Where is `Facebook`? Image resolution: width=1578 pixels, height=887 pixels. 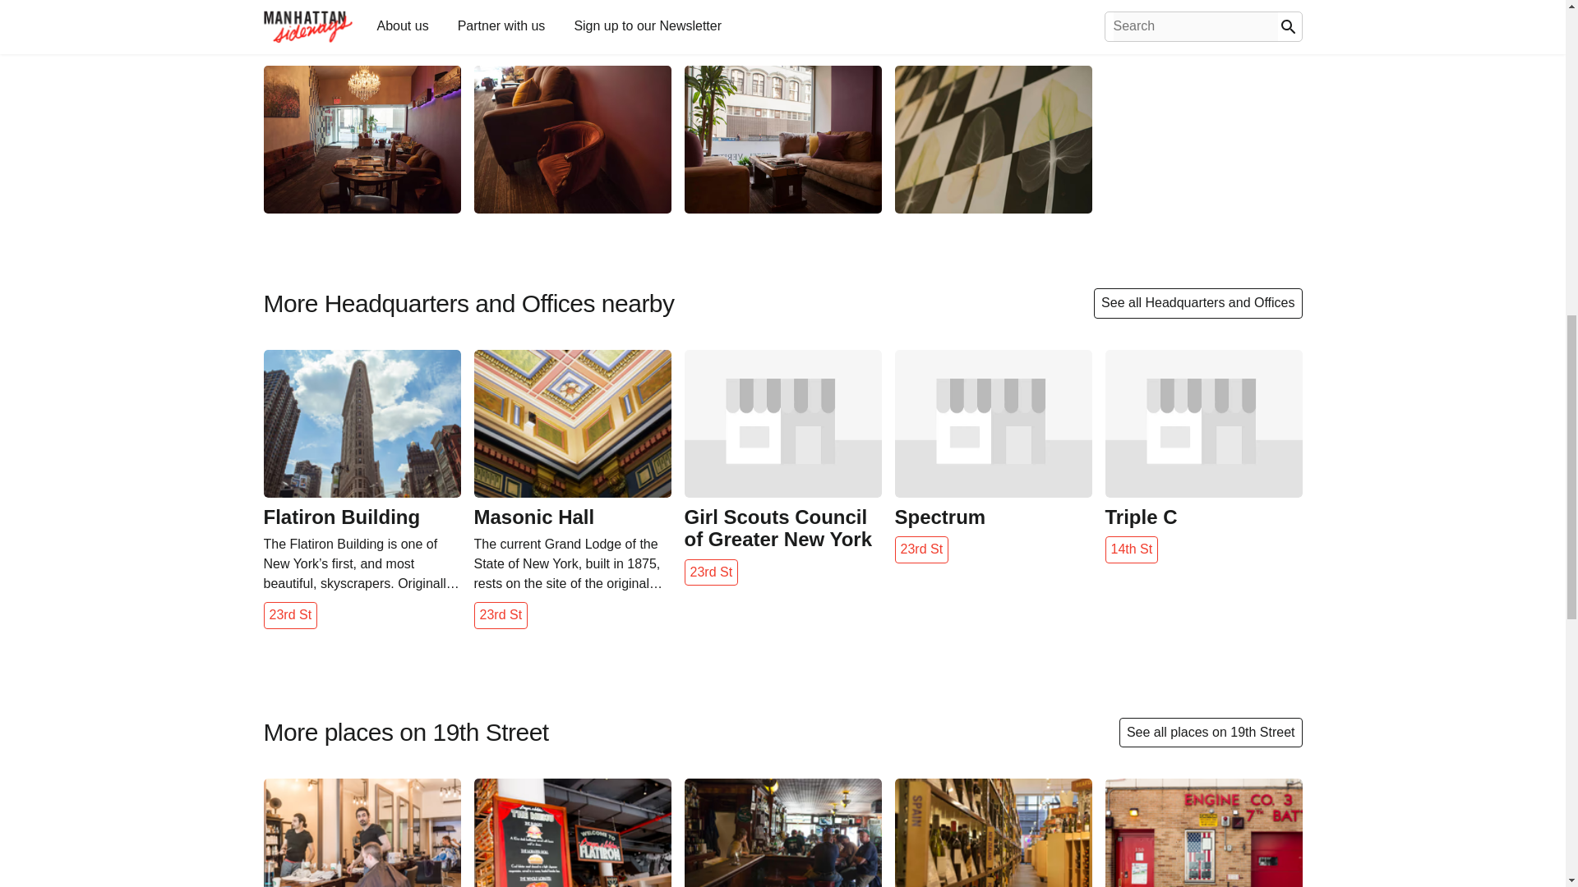 Facebook is located at coordinates (355, 12).